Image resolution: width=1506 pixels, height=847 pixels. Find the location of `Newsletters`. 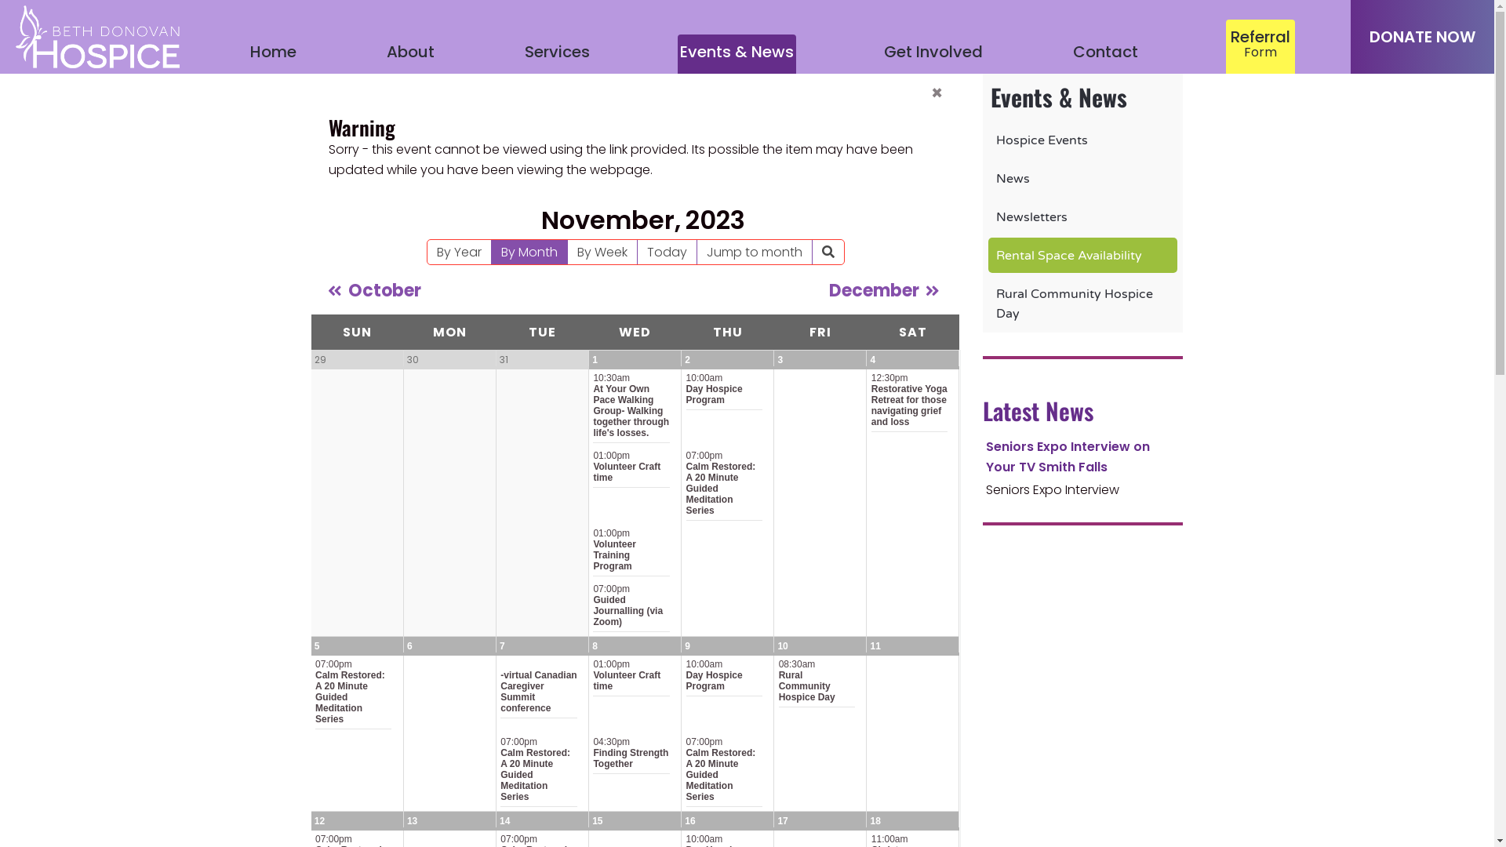

Newsletters is located at coordinates (1032, 217).